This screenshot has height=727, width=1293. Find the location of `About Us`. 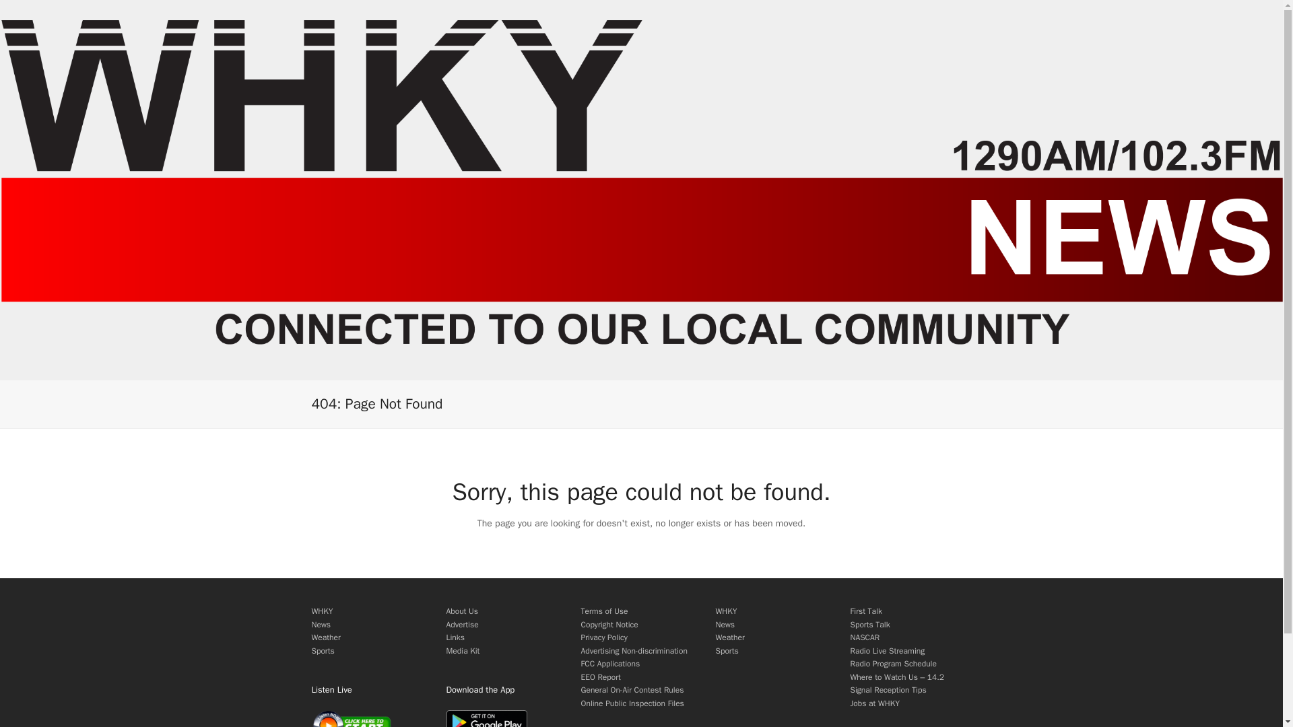

About Us is located at coordinates (461, 611).